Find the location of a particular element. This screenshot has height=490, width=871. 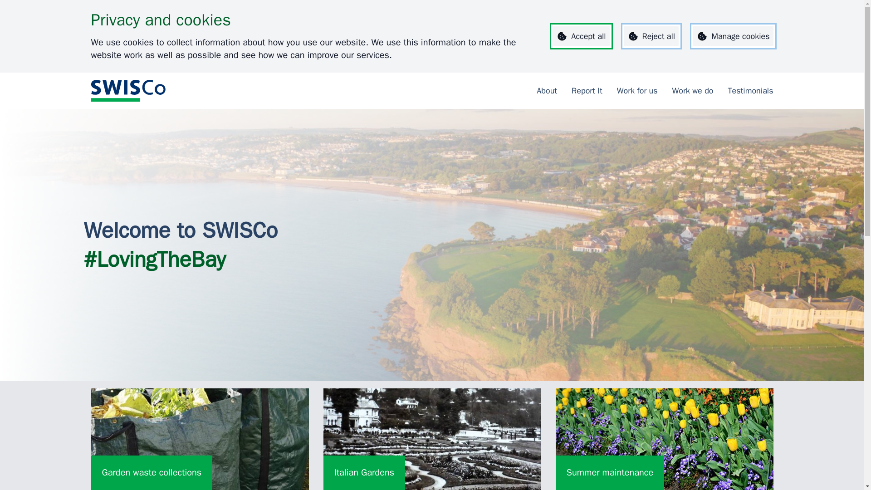

Reject all is located at coordinates (651, 36).